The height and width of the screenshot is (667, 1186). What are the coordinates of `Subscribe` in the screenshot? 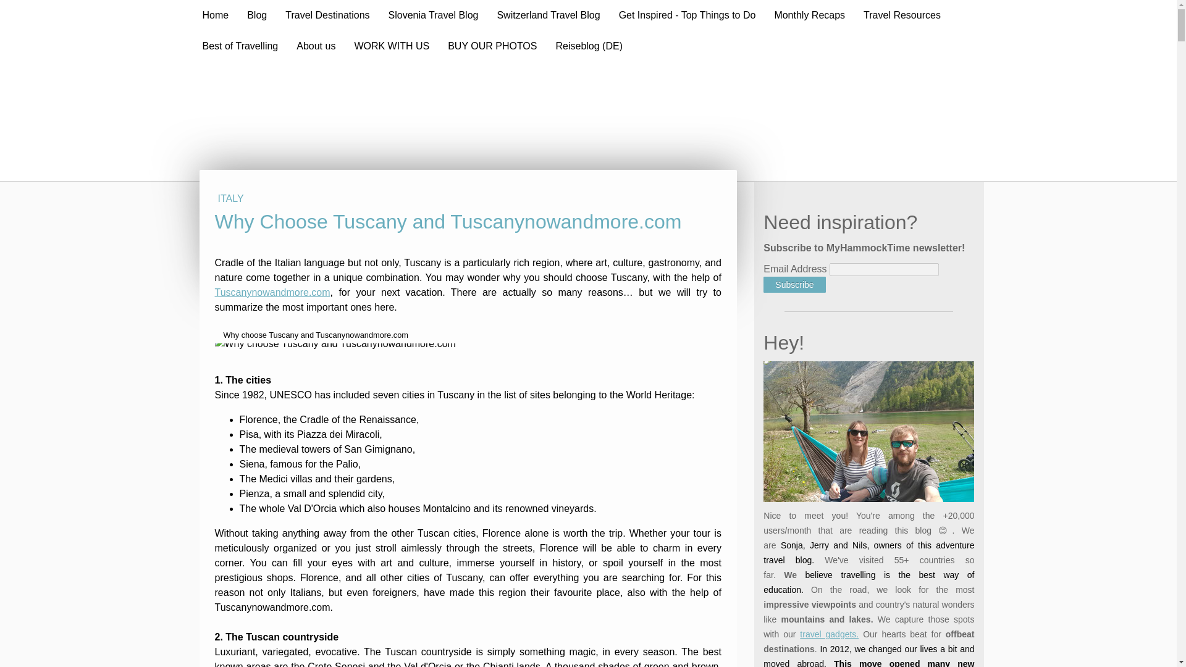 It's located at (794, 285).